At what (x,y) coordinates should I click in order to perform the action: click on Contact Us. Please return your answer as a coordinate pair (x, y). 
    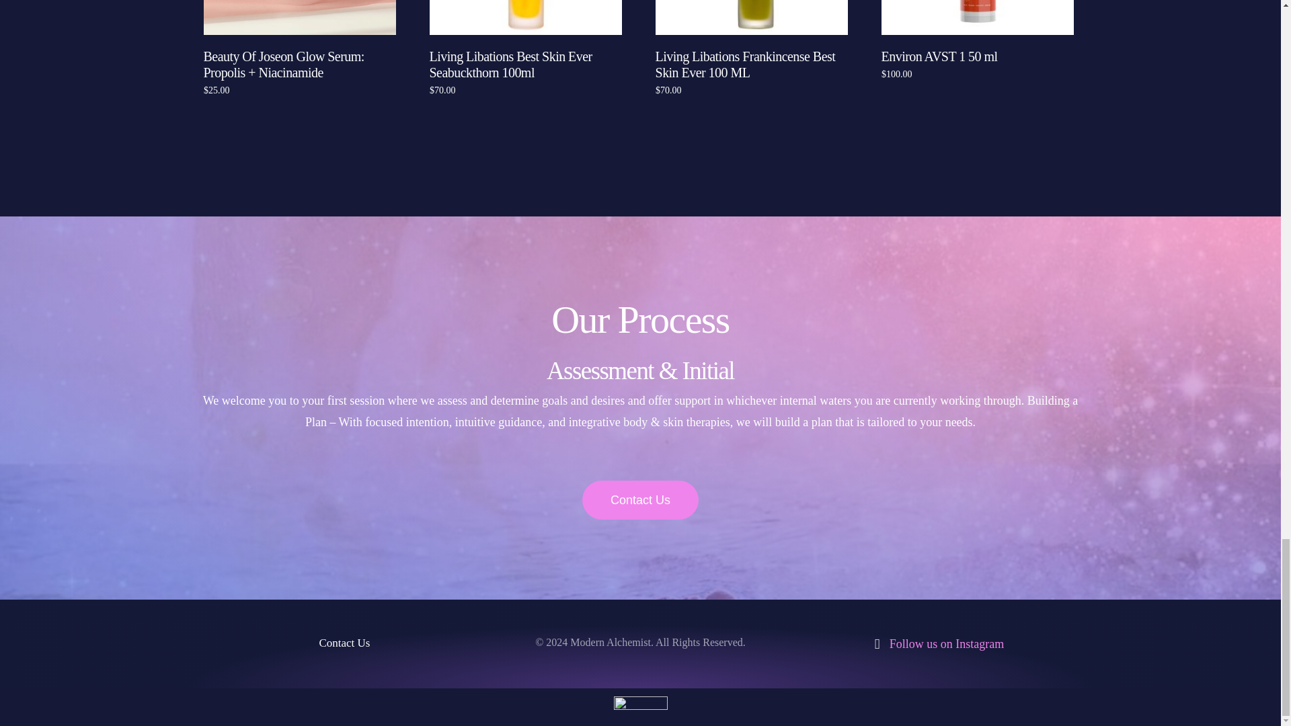
    Looking at the image, I should click on (640, 500).